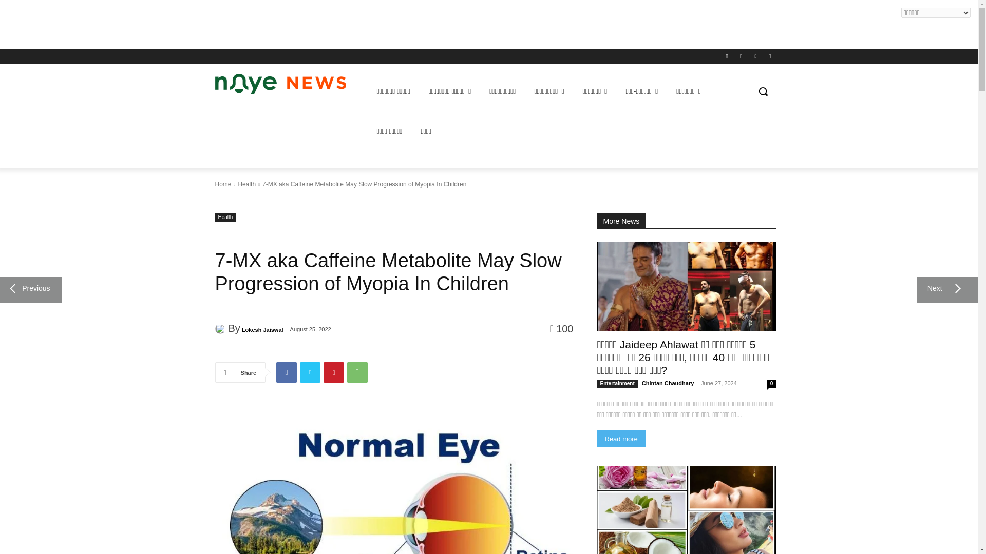  I want to click on Instagram, so click(742, 56).